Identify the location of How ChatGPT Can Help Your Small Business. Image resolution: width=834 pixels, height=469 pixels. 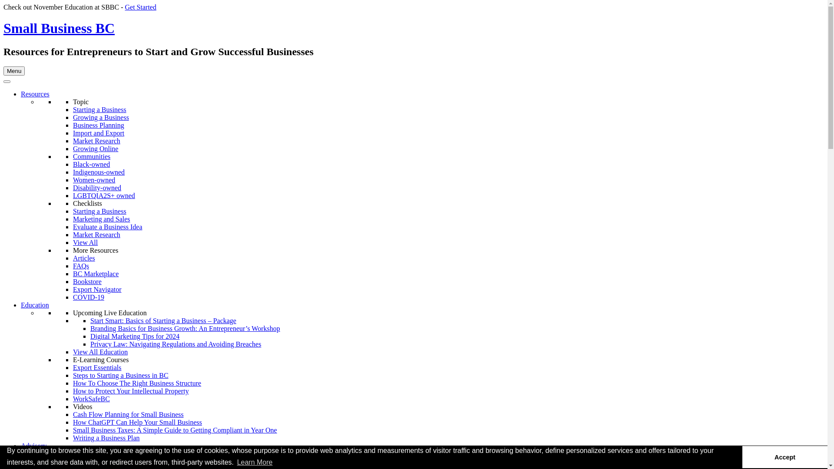
(137, 422).